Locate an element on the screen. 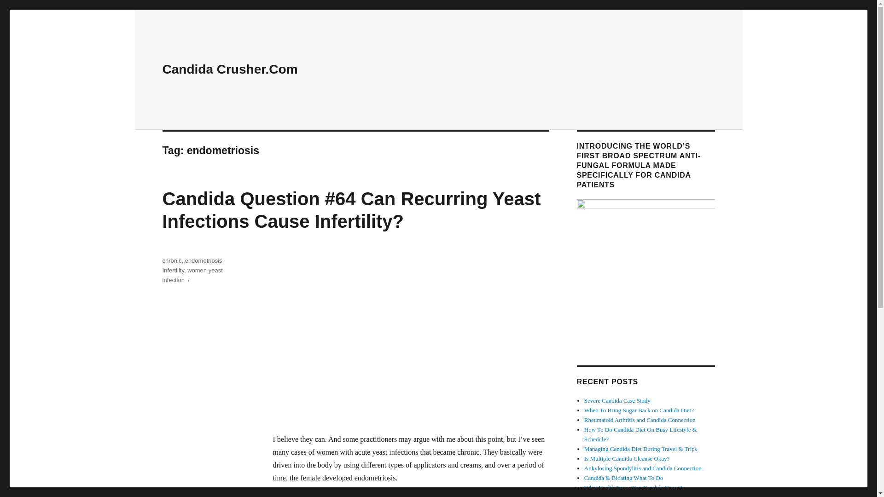  women yeast infection is located at coordinates (192, 275).